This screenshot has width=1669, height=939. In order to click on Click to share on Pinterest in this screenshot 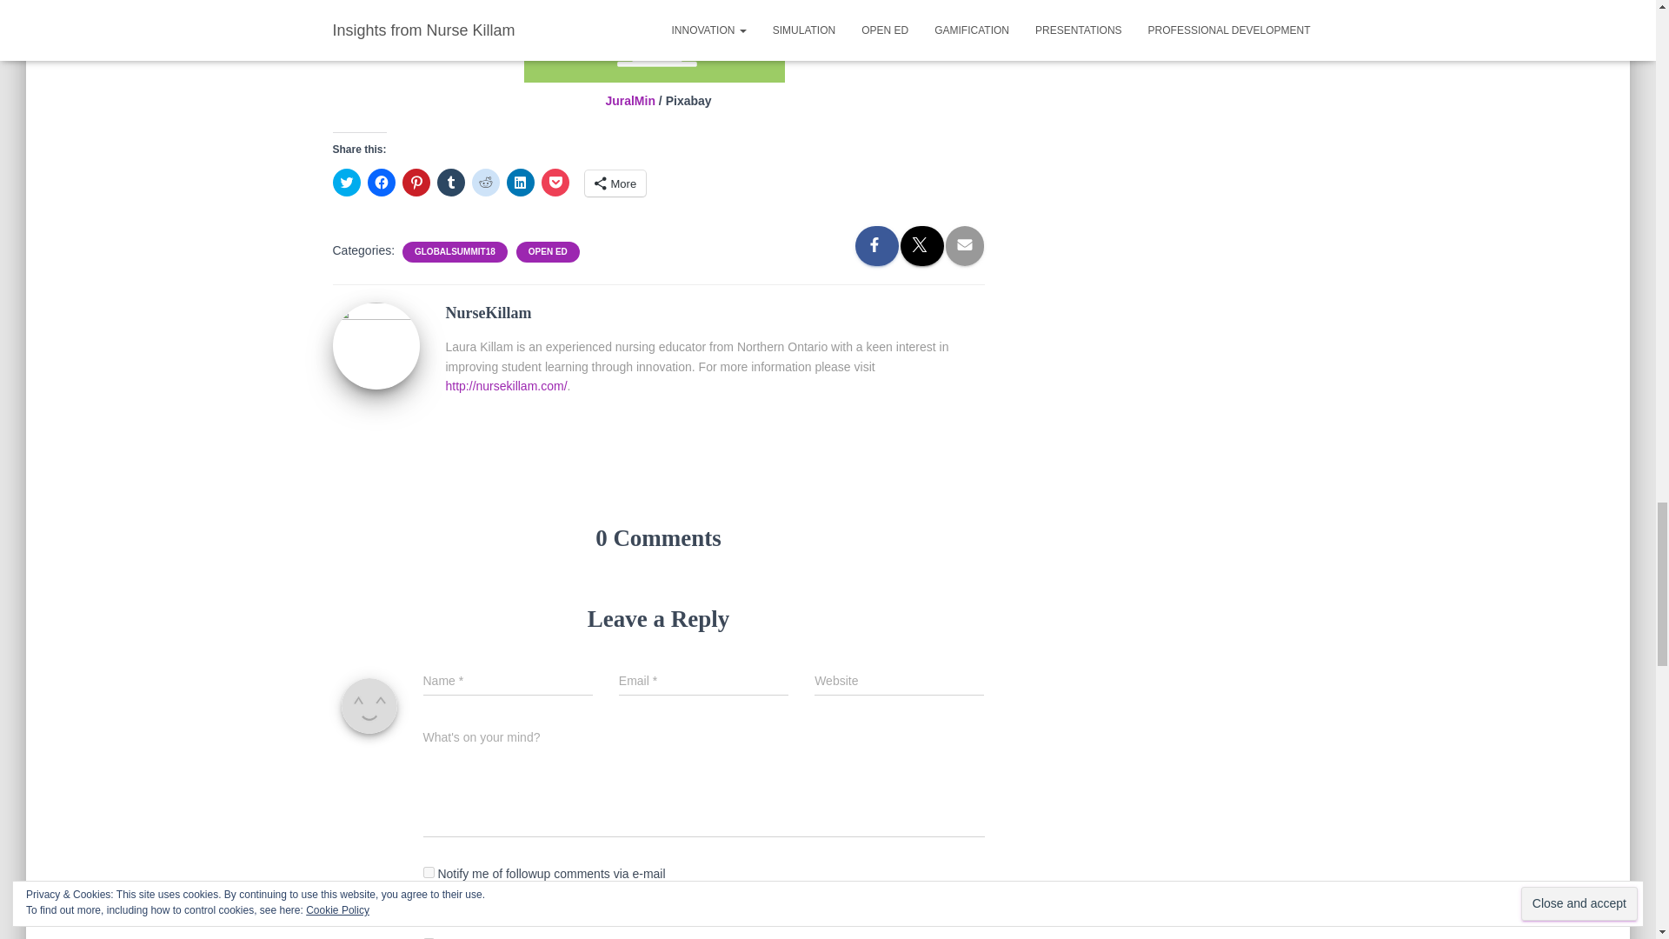, I will do `click(416, 183)`.